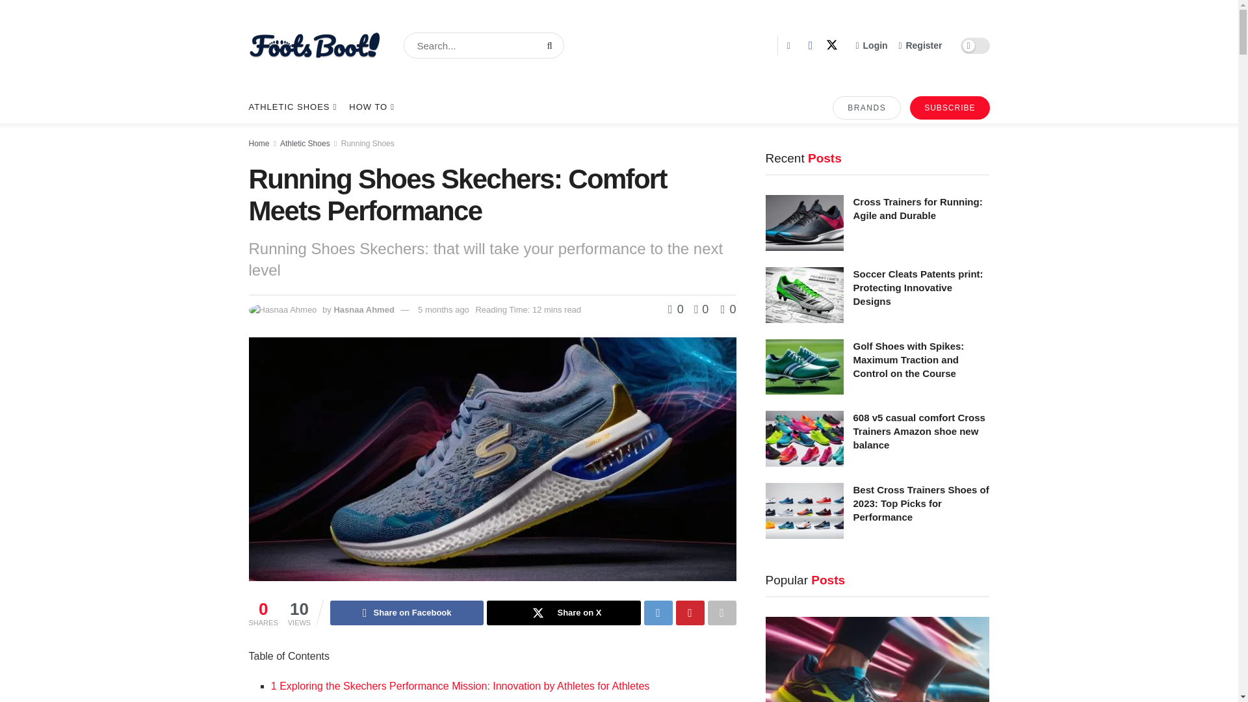 The image size is (1248, 702). I want to click on ATHLETIC SHOES, so click(291, 107).